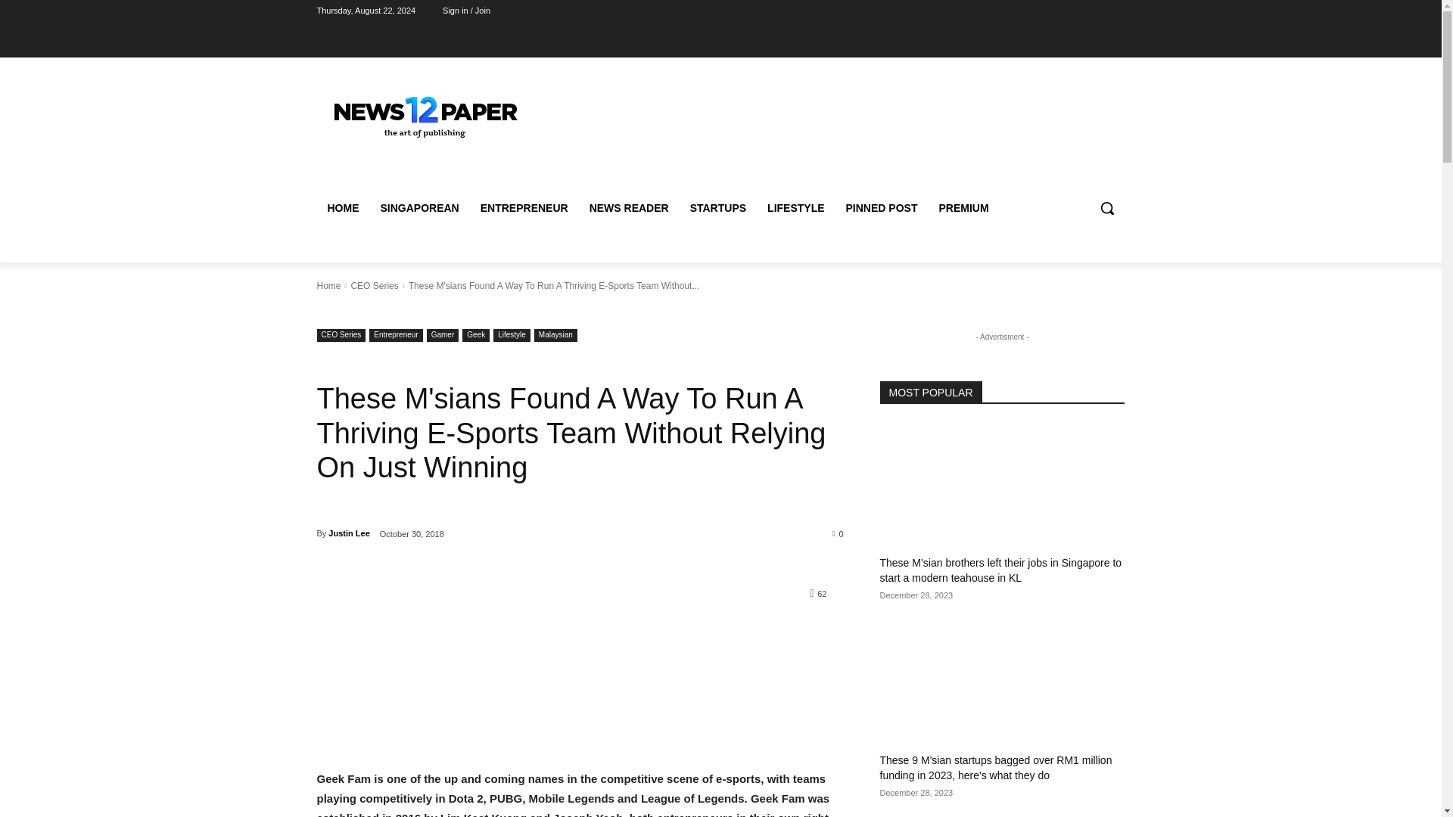  Describe the element at coordinates (374, 286) in the screenshot. I see `CEO Series` at that location.